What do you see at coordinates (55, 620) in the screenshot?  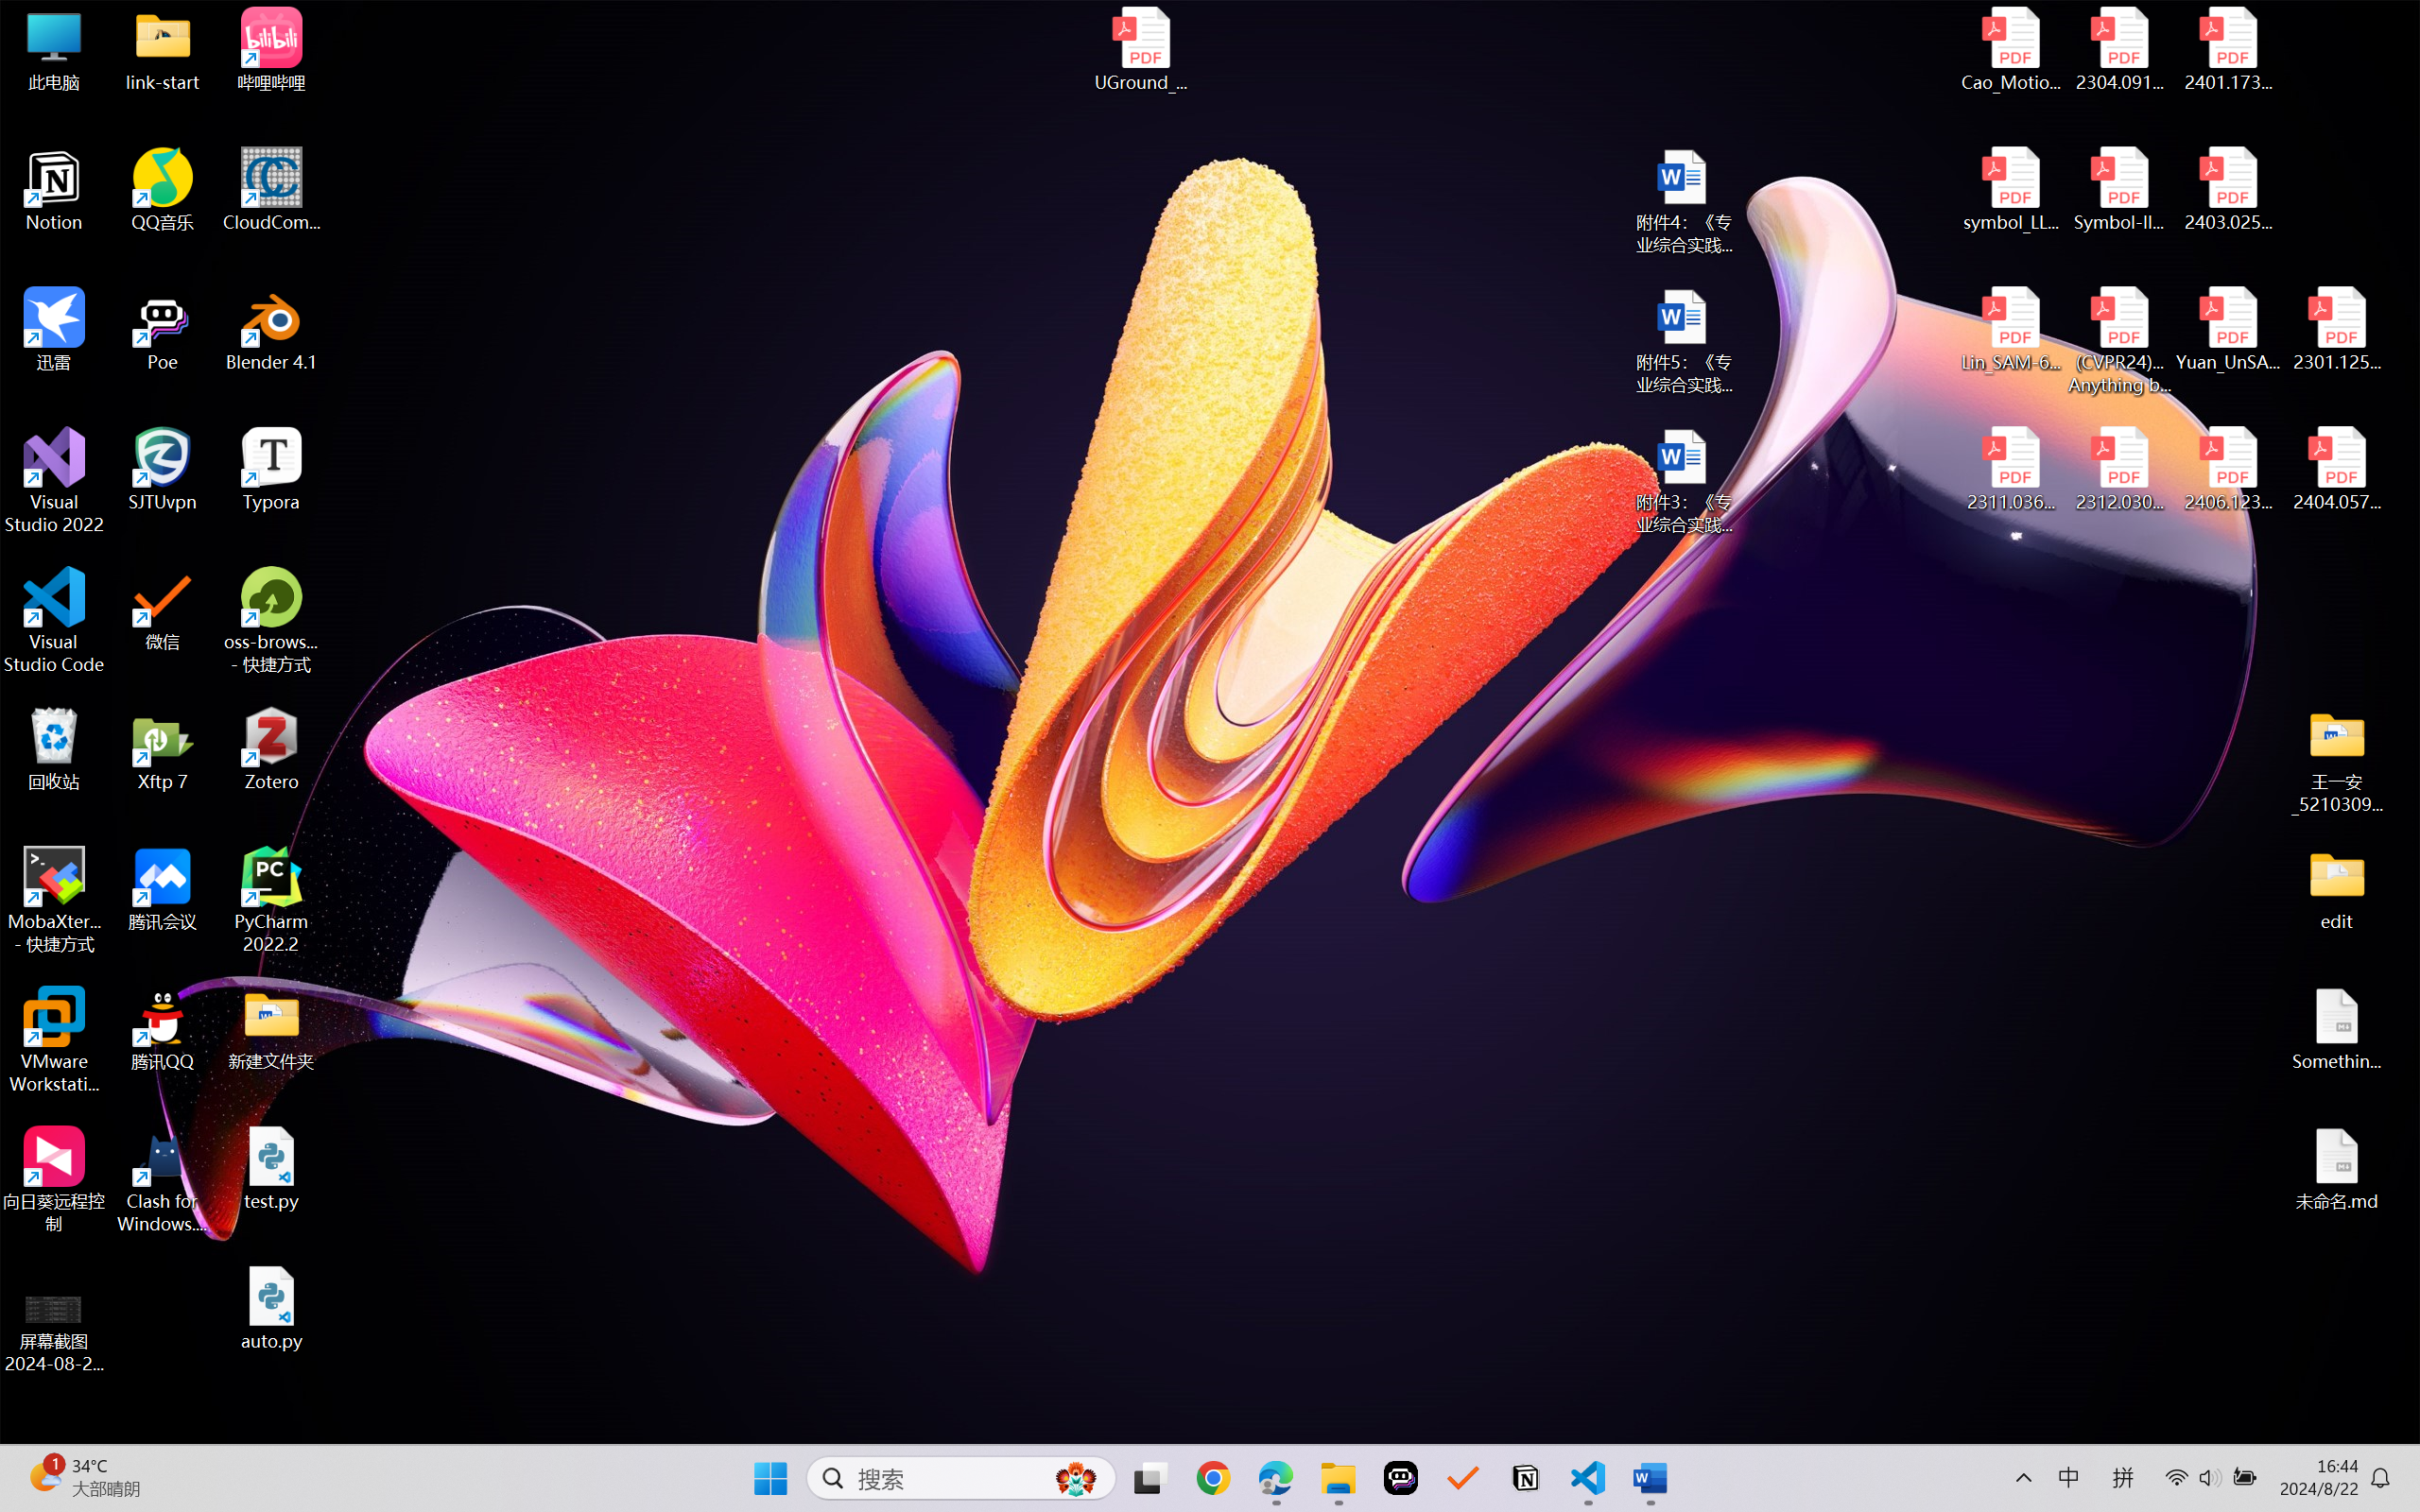 I see `Visual Studio Code` at bounding box center [55, 620].